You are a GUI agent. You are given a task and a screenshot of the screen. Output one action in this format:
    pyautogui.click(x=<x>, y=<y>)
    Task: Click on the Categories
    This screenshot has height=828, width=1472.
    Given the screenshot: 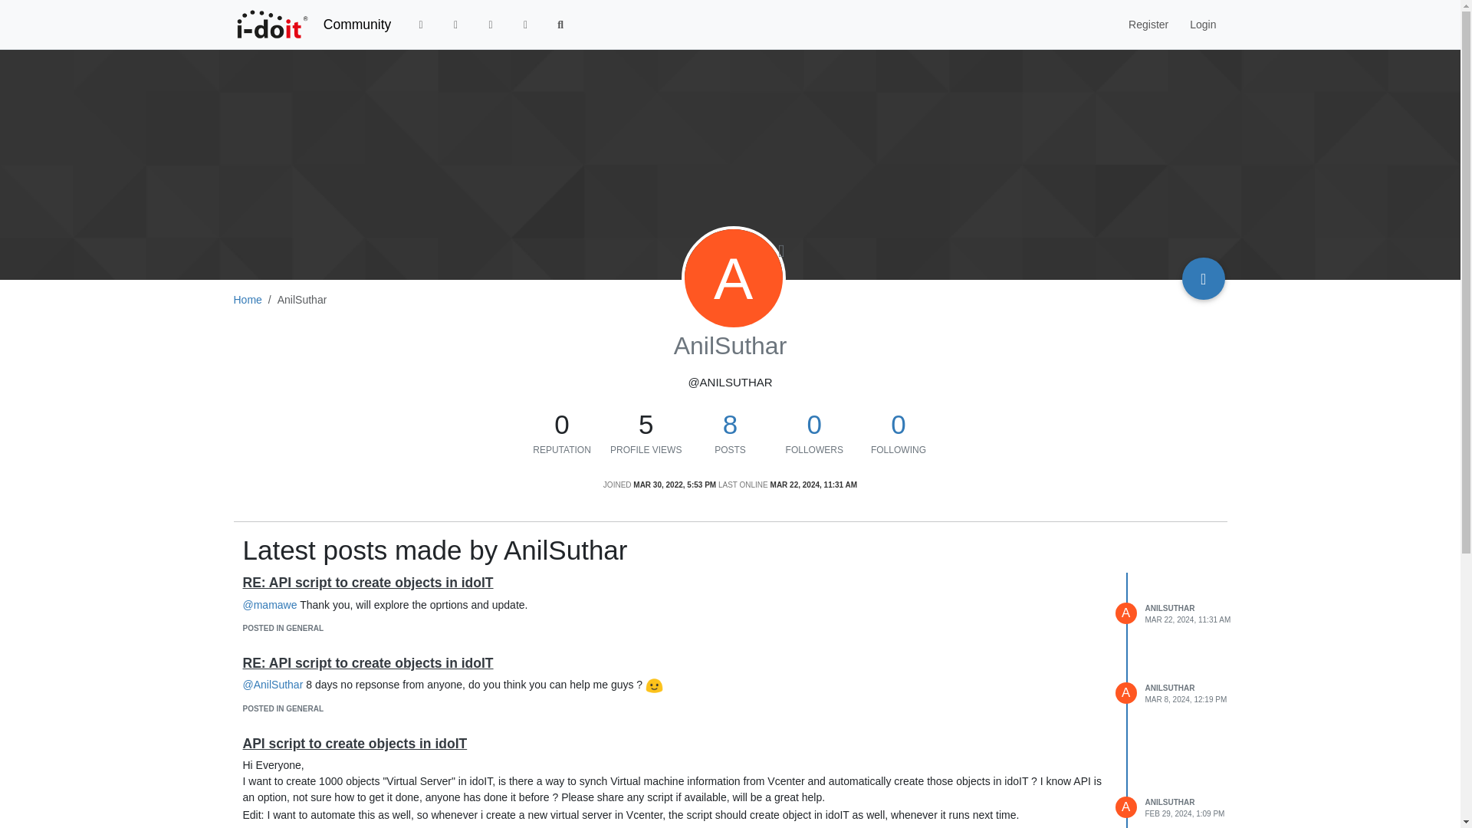 What is the action you would take?
    pyautogui.click(x=421, y=25)
    